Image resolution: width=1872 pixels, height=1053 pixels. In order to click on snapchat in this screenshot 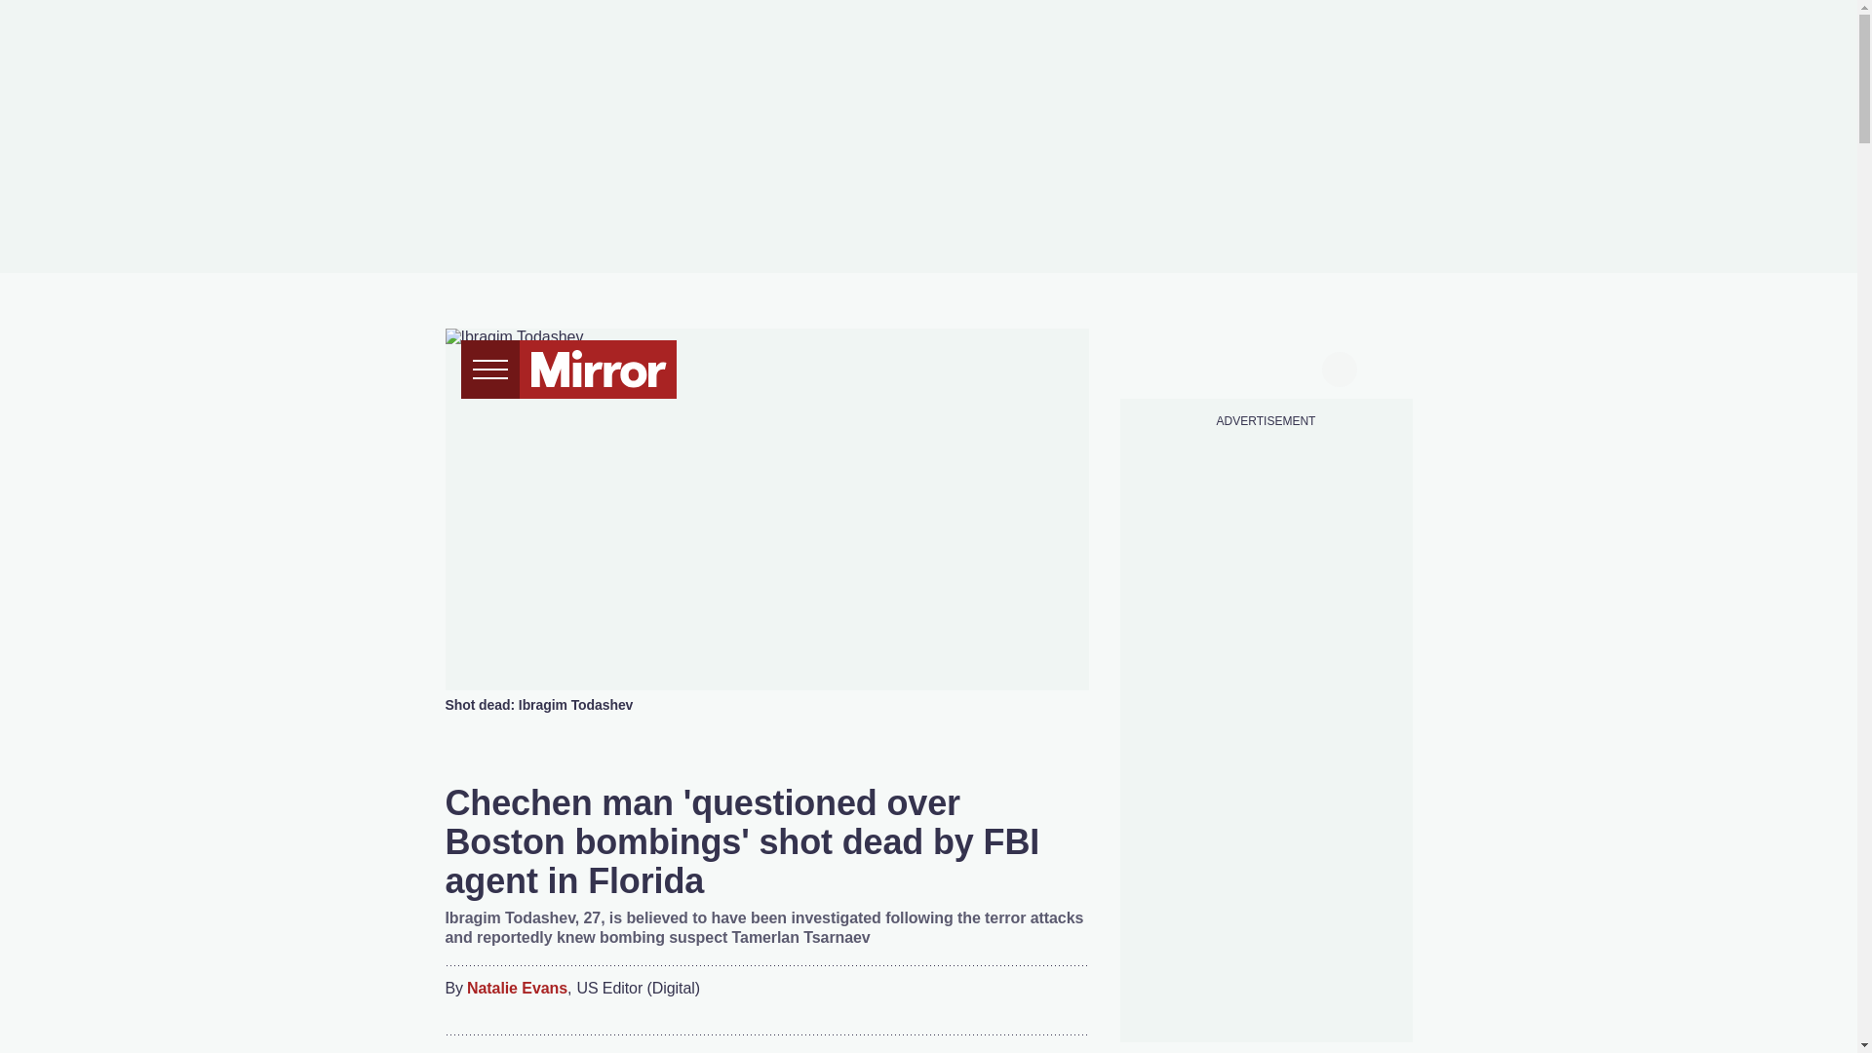, I will do `click(1302, 367)`.